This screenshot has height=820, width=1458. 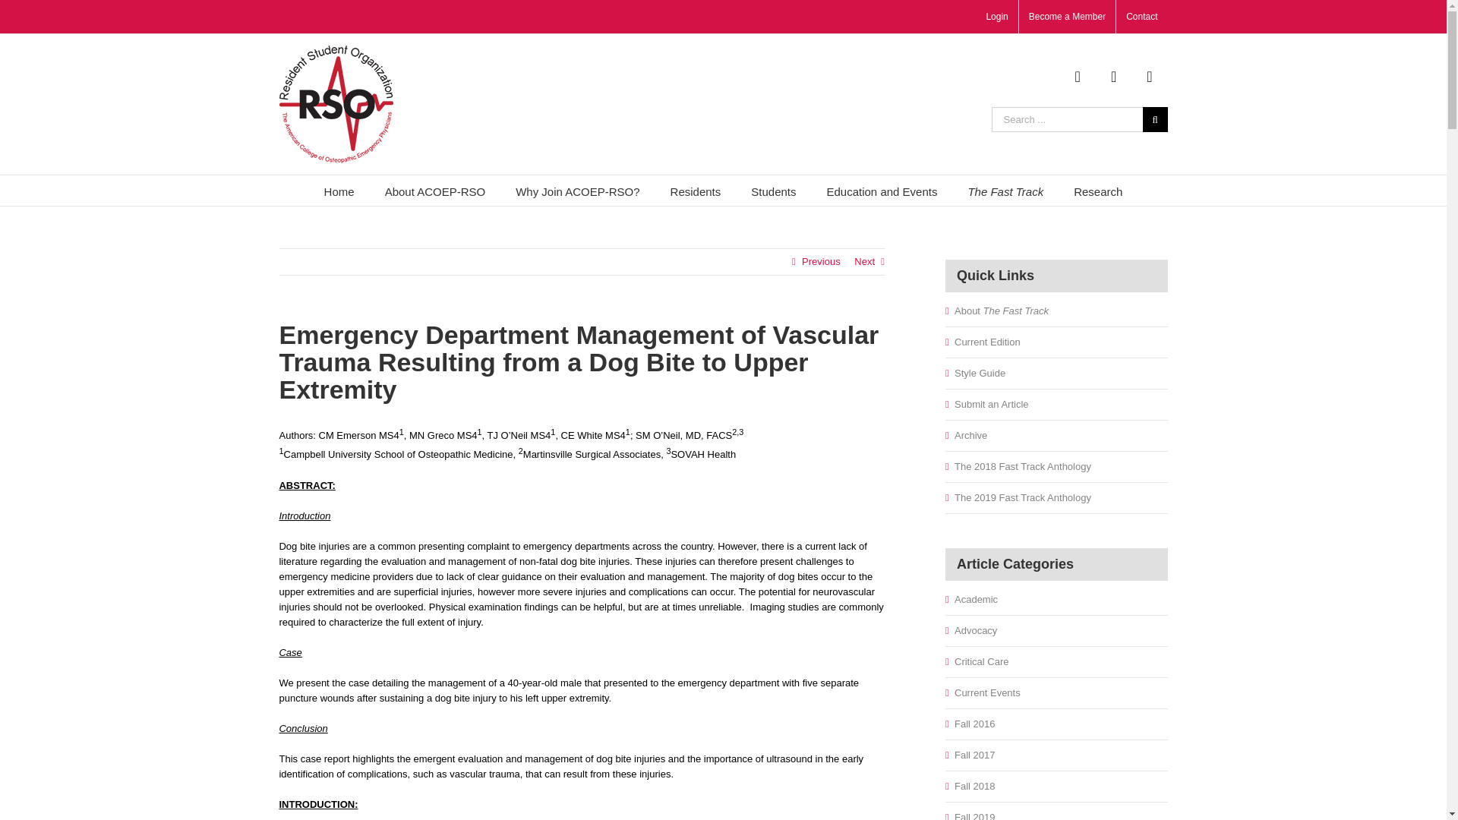 What do you see at coordinates (339, 191) in the screenshot?
I see `Home` at bounding box center [339, 191].